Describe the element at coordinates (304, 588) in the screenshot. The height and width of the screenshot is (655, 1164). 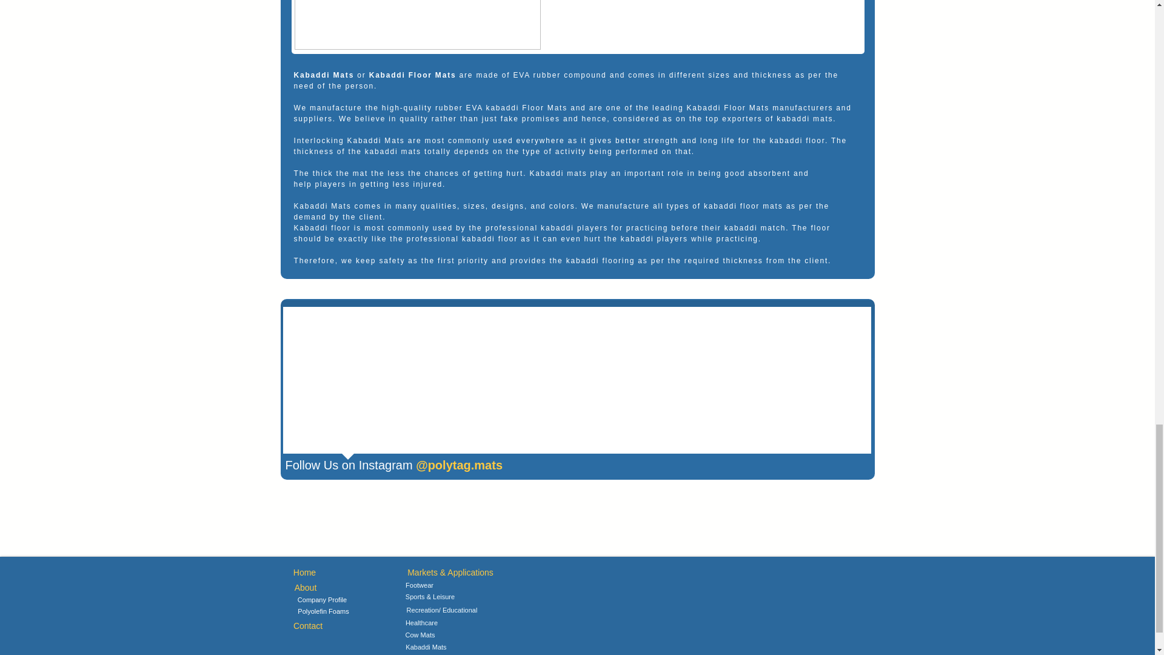
I see `About` at that location.